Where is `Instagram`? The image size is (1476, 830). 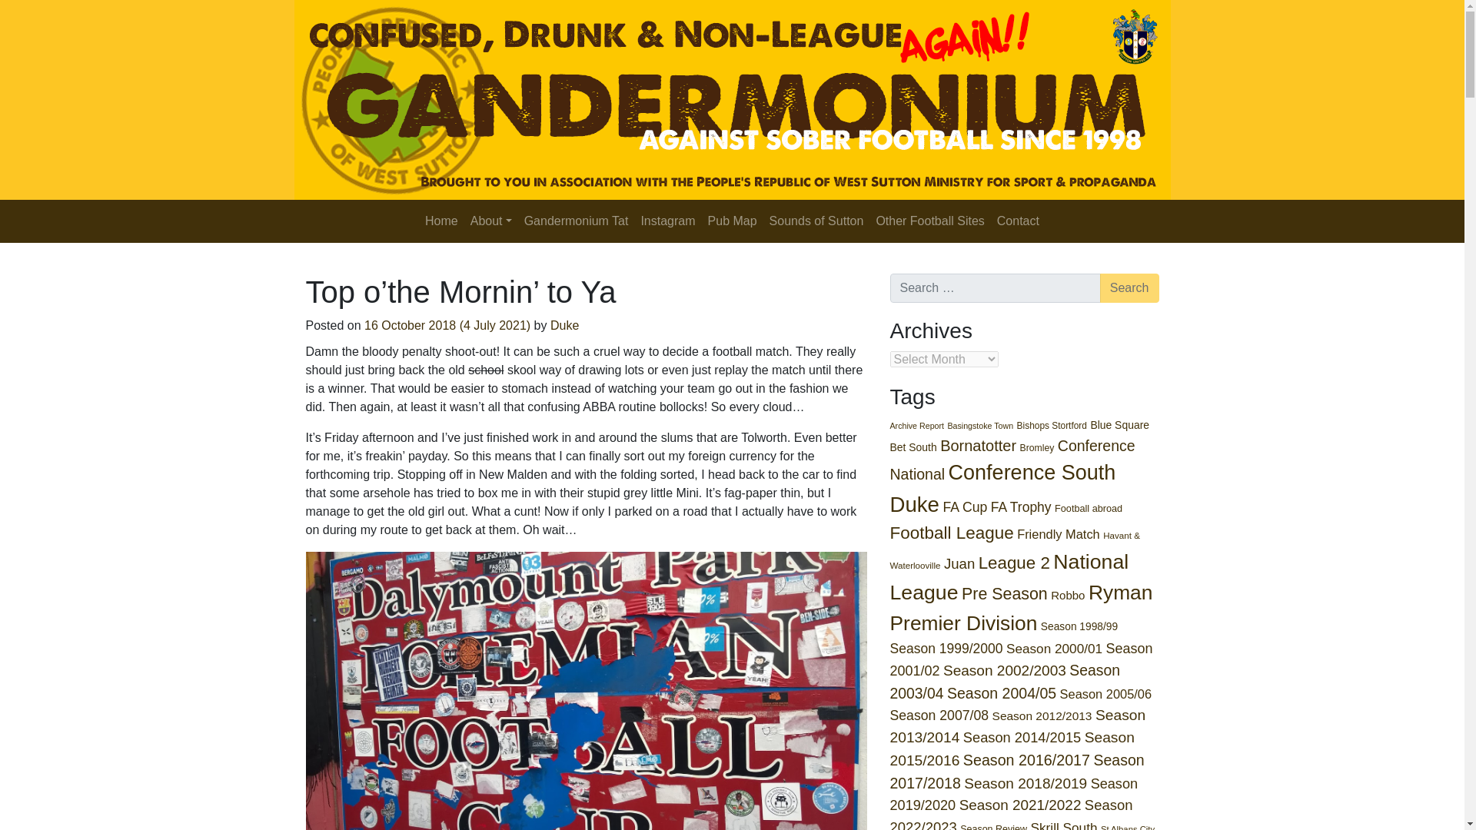 Instagram is located at coordinates (667, 221).